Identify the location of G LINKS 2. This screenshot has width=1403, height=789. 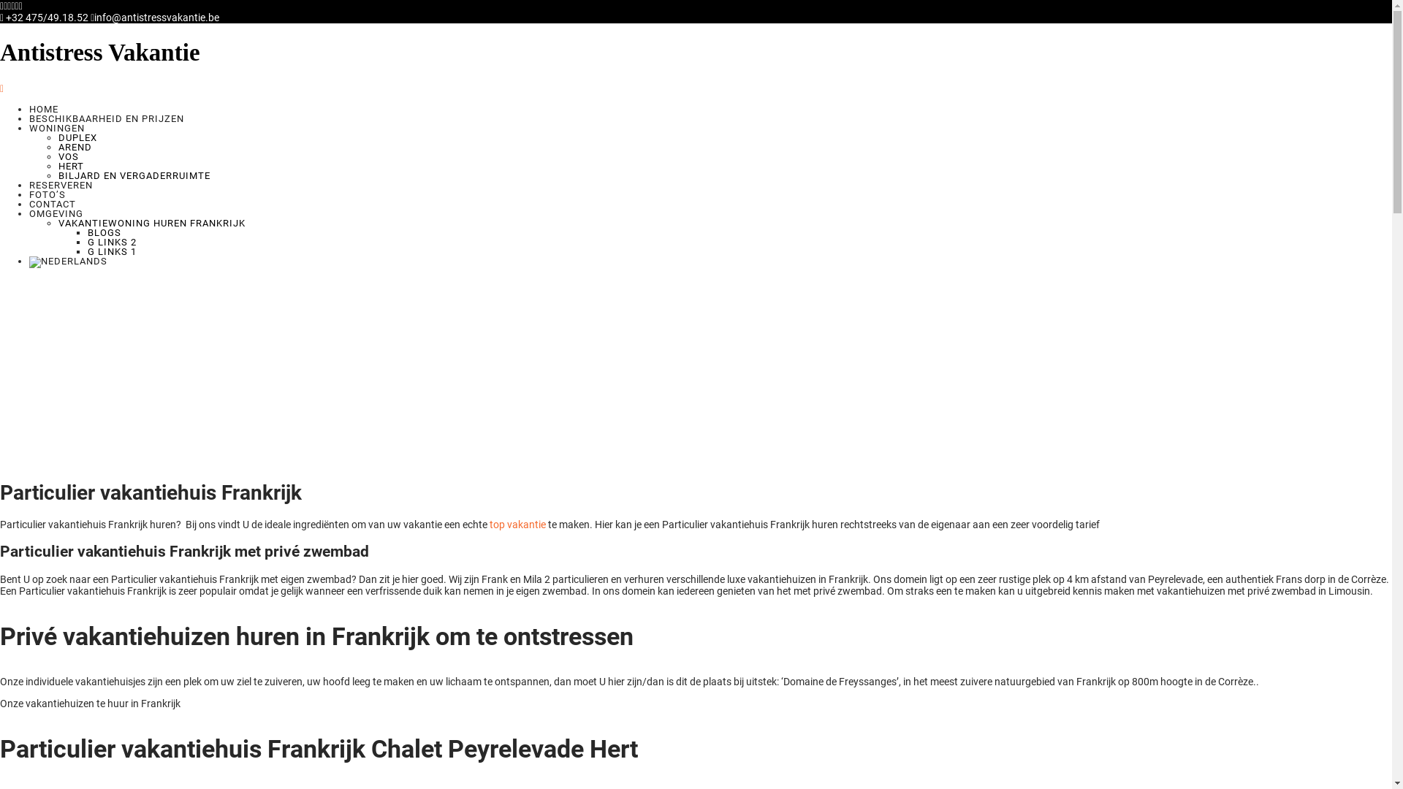
(113, 243).